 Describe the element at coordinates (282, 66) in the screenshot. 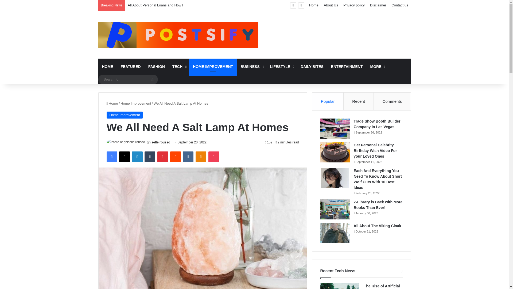

I see `LIFESTYLE` at that location.